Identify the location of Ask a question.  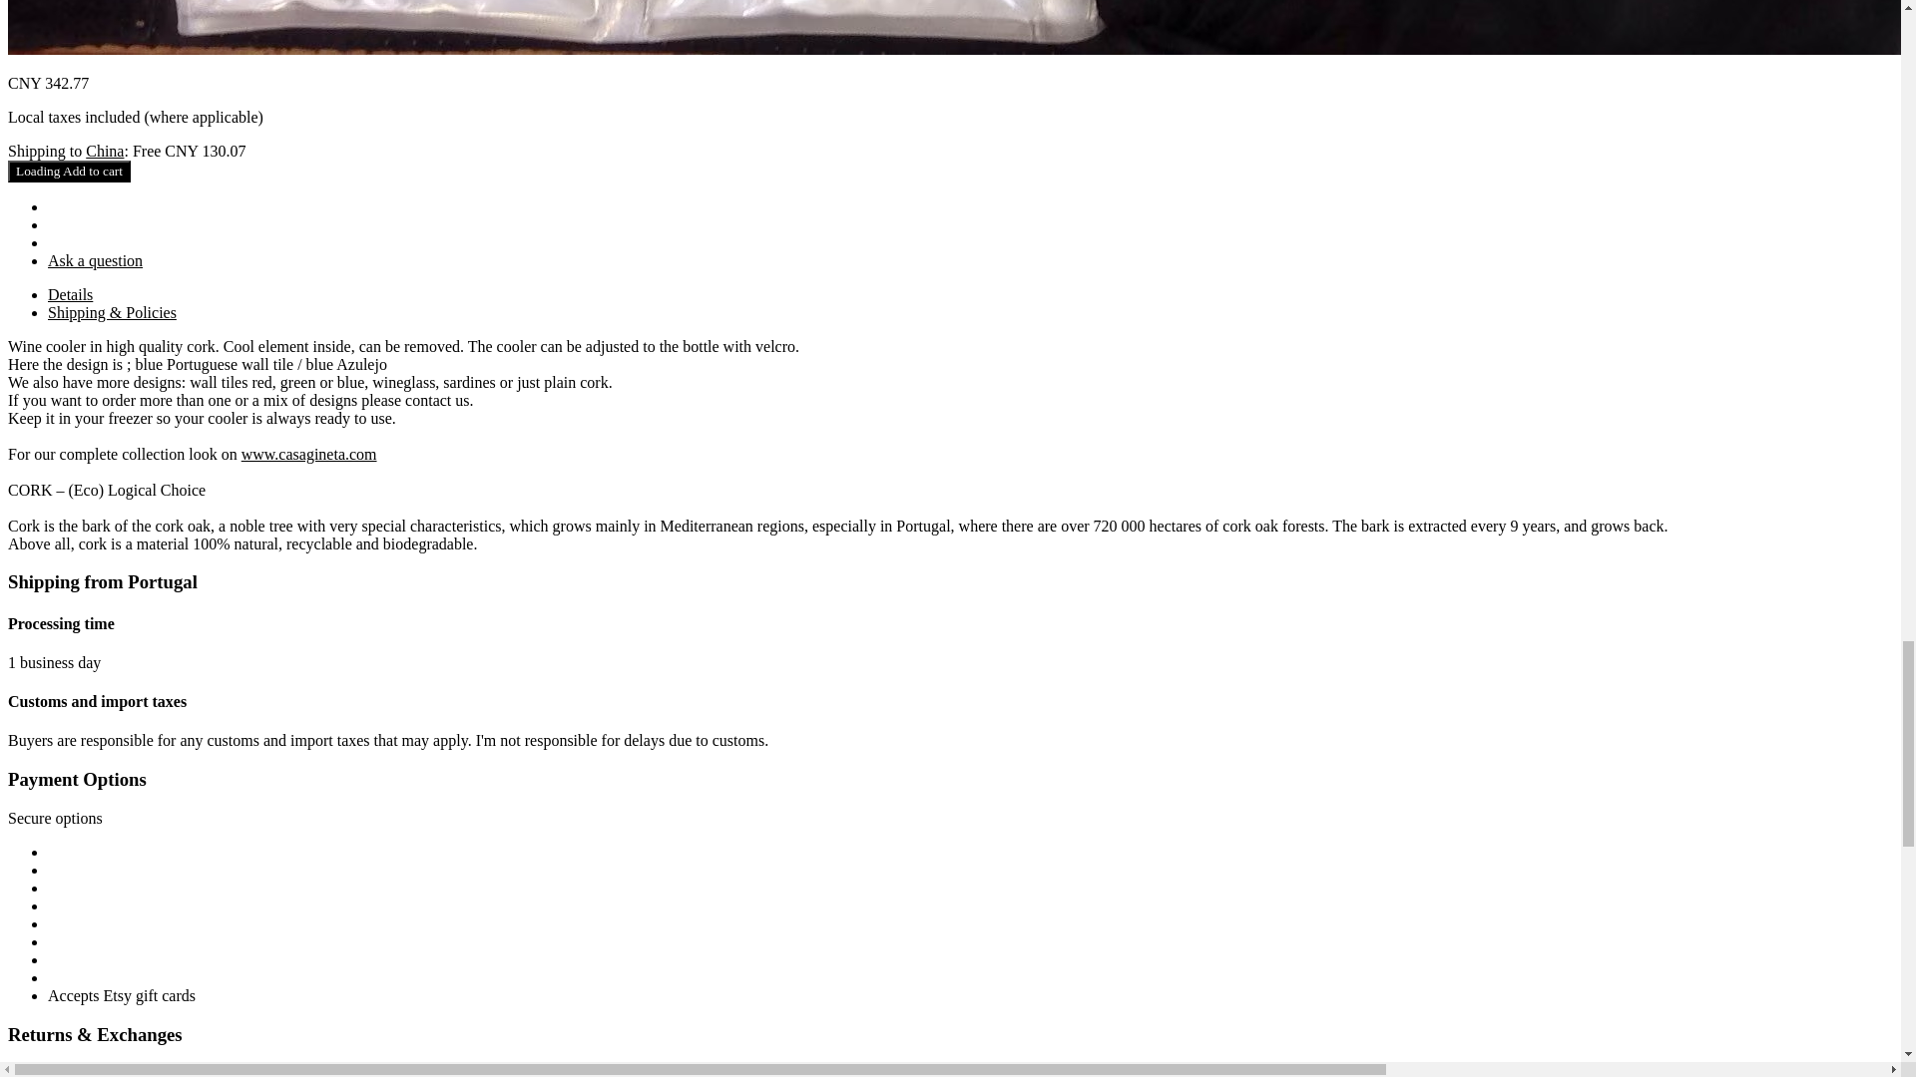
(95, 260).